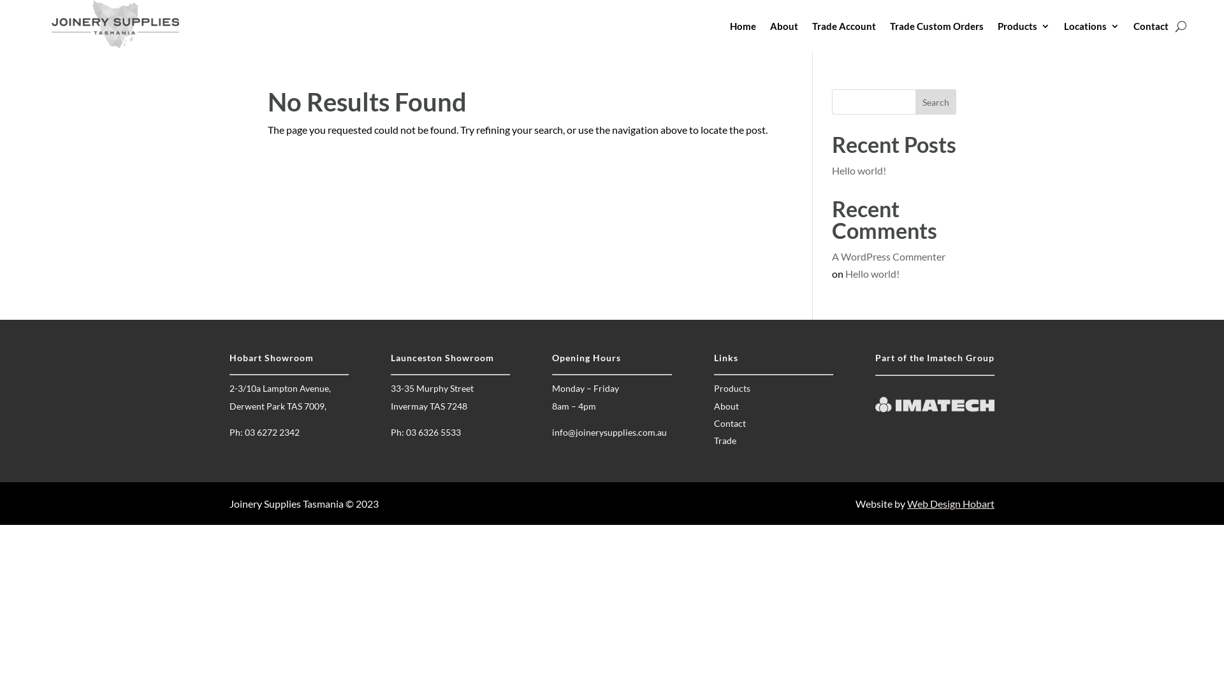  Describe the element at coordinates (429, 406) in the screenshot. I see `Invermay TAS 7248` at that location.